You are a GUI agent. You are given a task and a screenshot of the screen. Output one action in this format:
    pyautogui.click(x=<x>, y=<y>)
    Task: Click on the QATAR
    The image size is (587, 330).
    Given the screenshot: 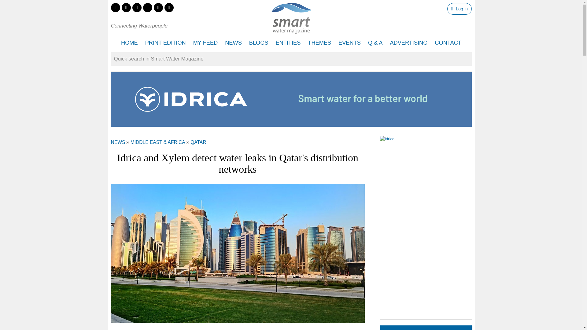 What is the action you would take?
    pyautogui.click(x=198, y=142)
    